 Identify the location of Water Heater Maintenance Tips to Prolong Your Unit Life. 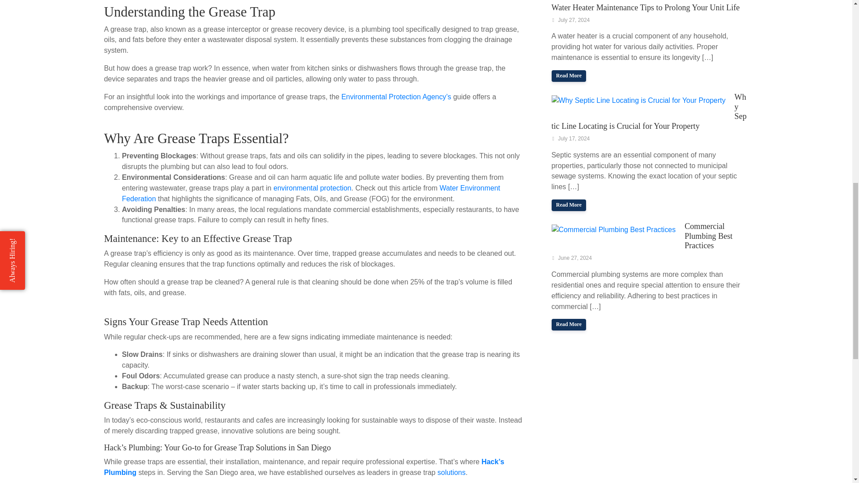
(645, 7).